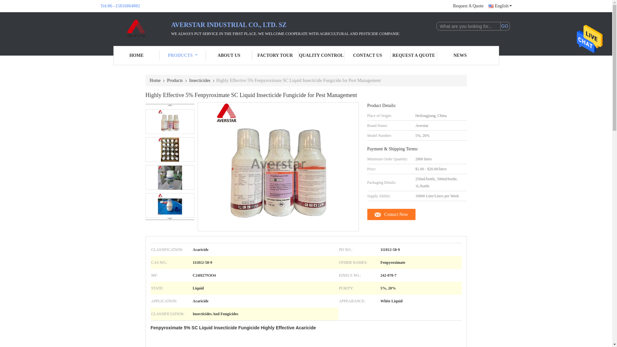  I want to click on Request A Quote, so click(468, 6).